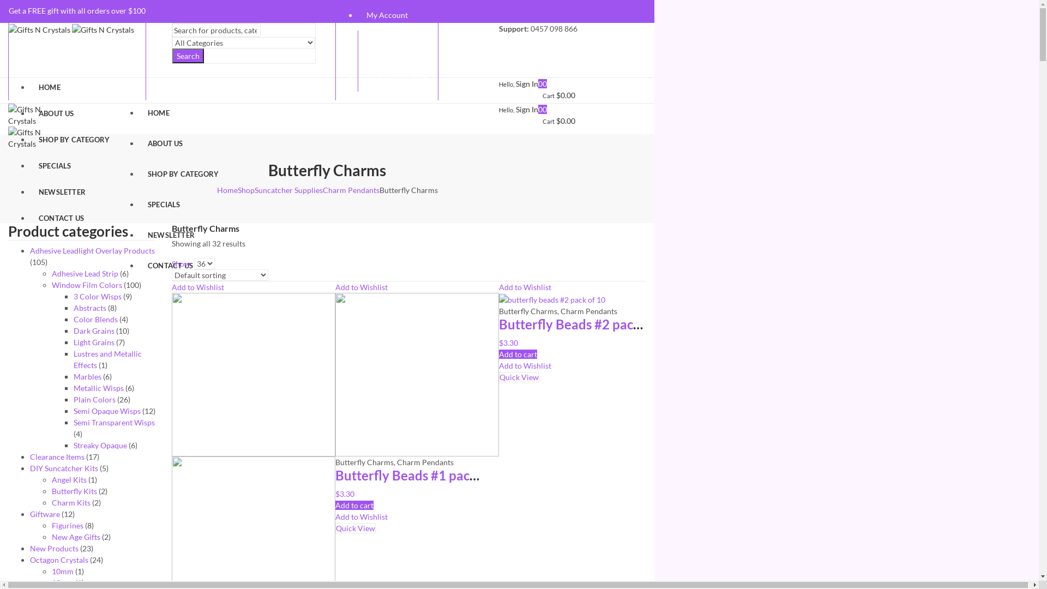 The width and height of the screenshot is (1047, 589). Describe the element at coordinates (96, 320) in the screenshot. I see `Color Blends` at that location.